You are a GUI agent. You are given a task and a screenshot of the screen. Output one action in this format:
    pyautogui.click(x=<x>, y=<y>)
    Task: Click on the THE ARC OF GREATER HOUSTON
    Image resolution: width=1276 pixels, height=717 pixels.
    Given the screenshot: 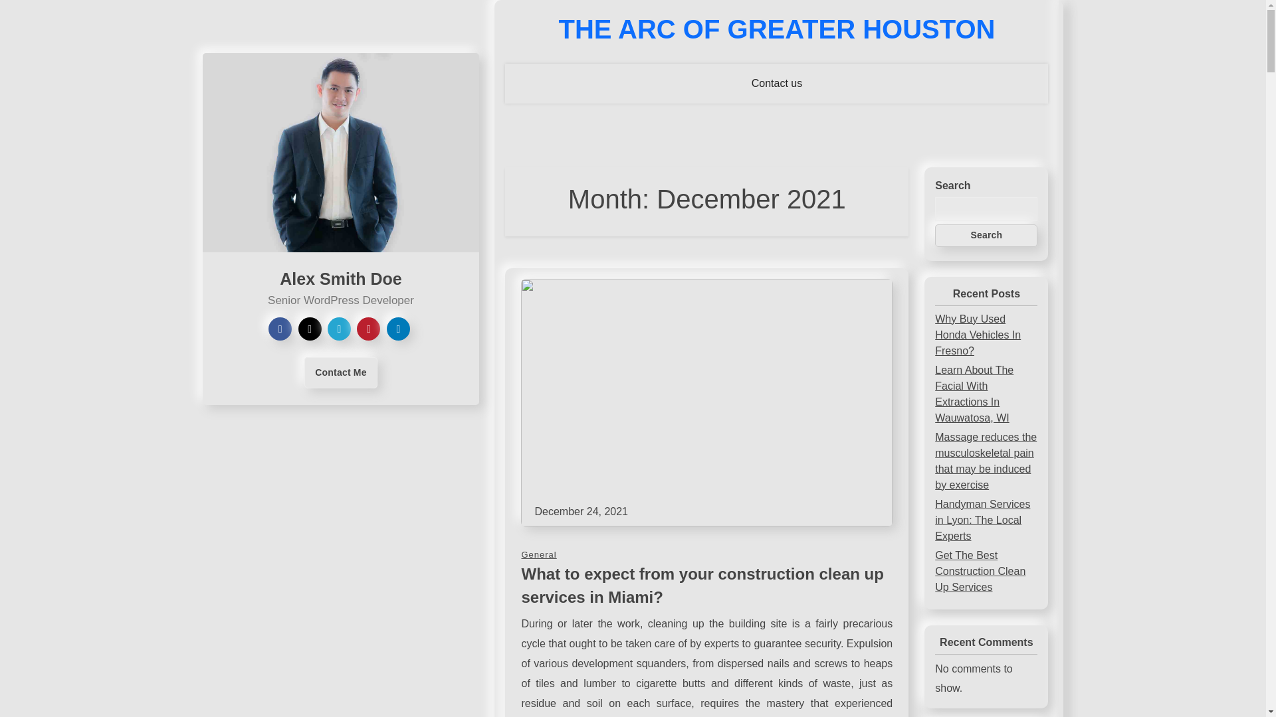 What is the action you would take?
    pyautogui.click(x=776, y=29)
    